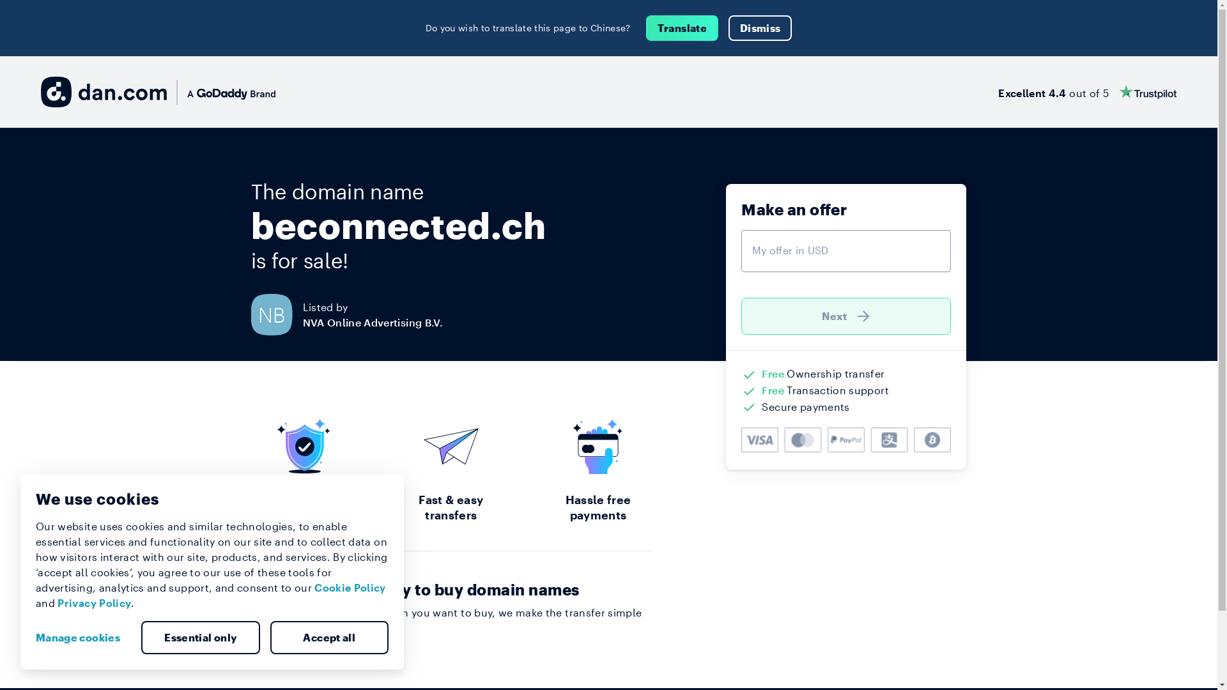 The width and height of the screenshot is (1227, 690). I want to click on Cookie Policy, so click(350, 588).